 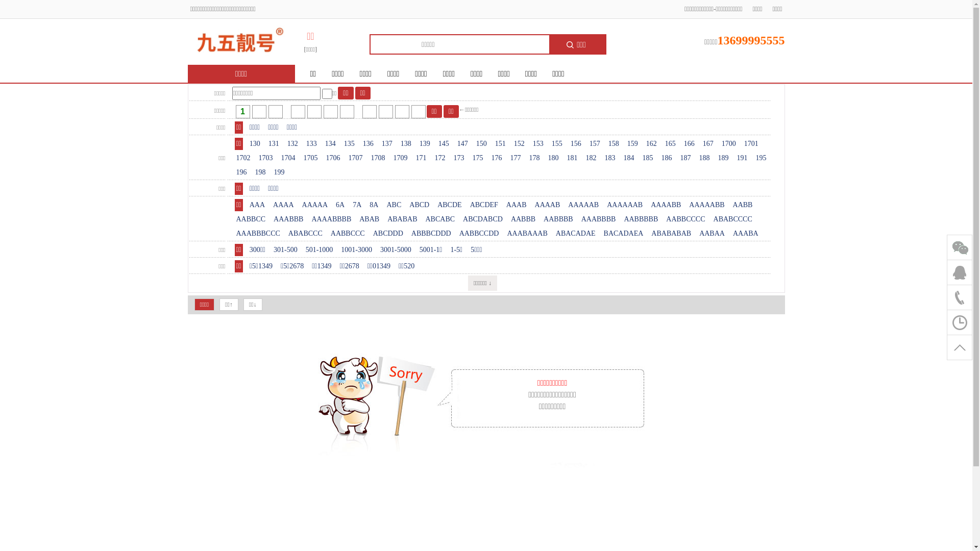 What do you see at coordinates (274, 144) in the screenshot?
I see `131` at bounding box center [274, 144].